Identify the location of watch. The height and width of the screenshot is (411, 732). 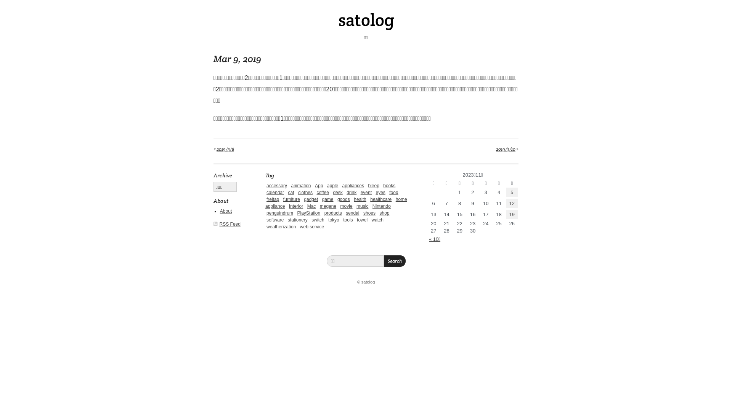
(377, 220).